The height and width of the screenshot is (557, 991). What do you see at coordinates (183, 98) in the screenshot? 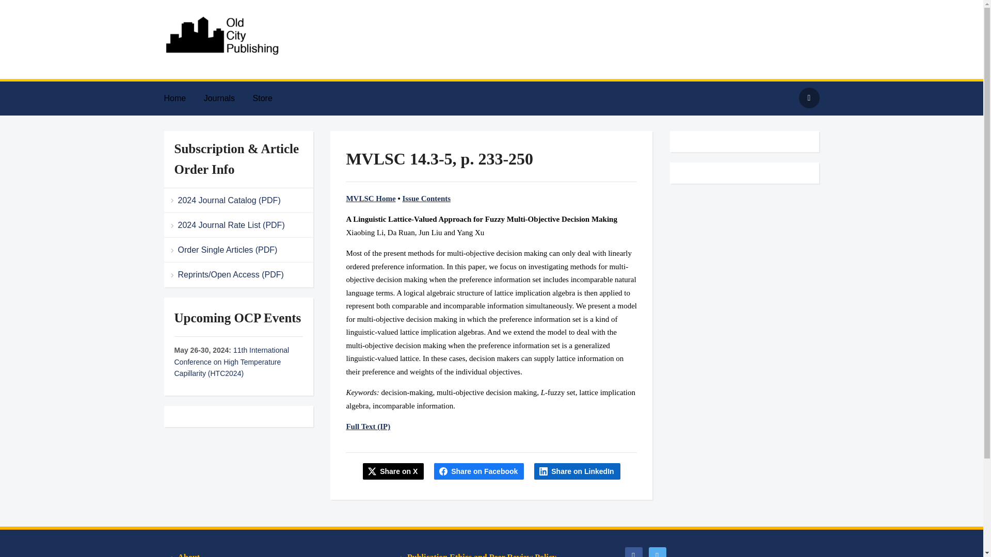
I see `Home` at bounding box center [183, 98].